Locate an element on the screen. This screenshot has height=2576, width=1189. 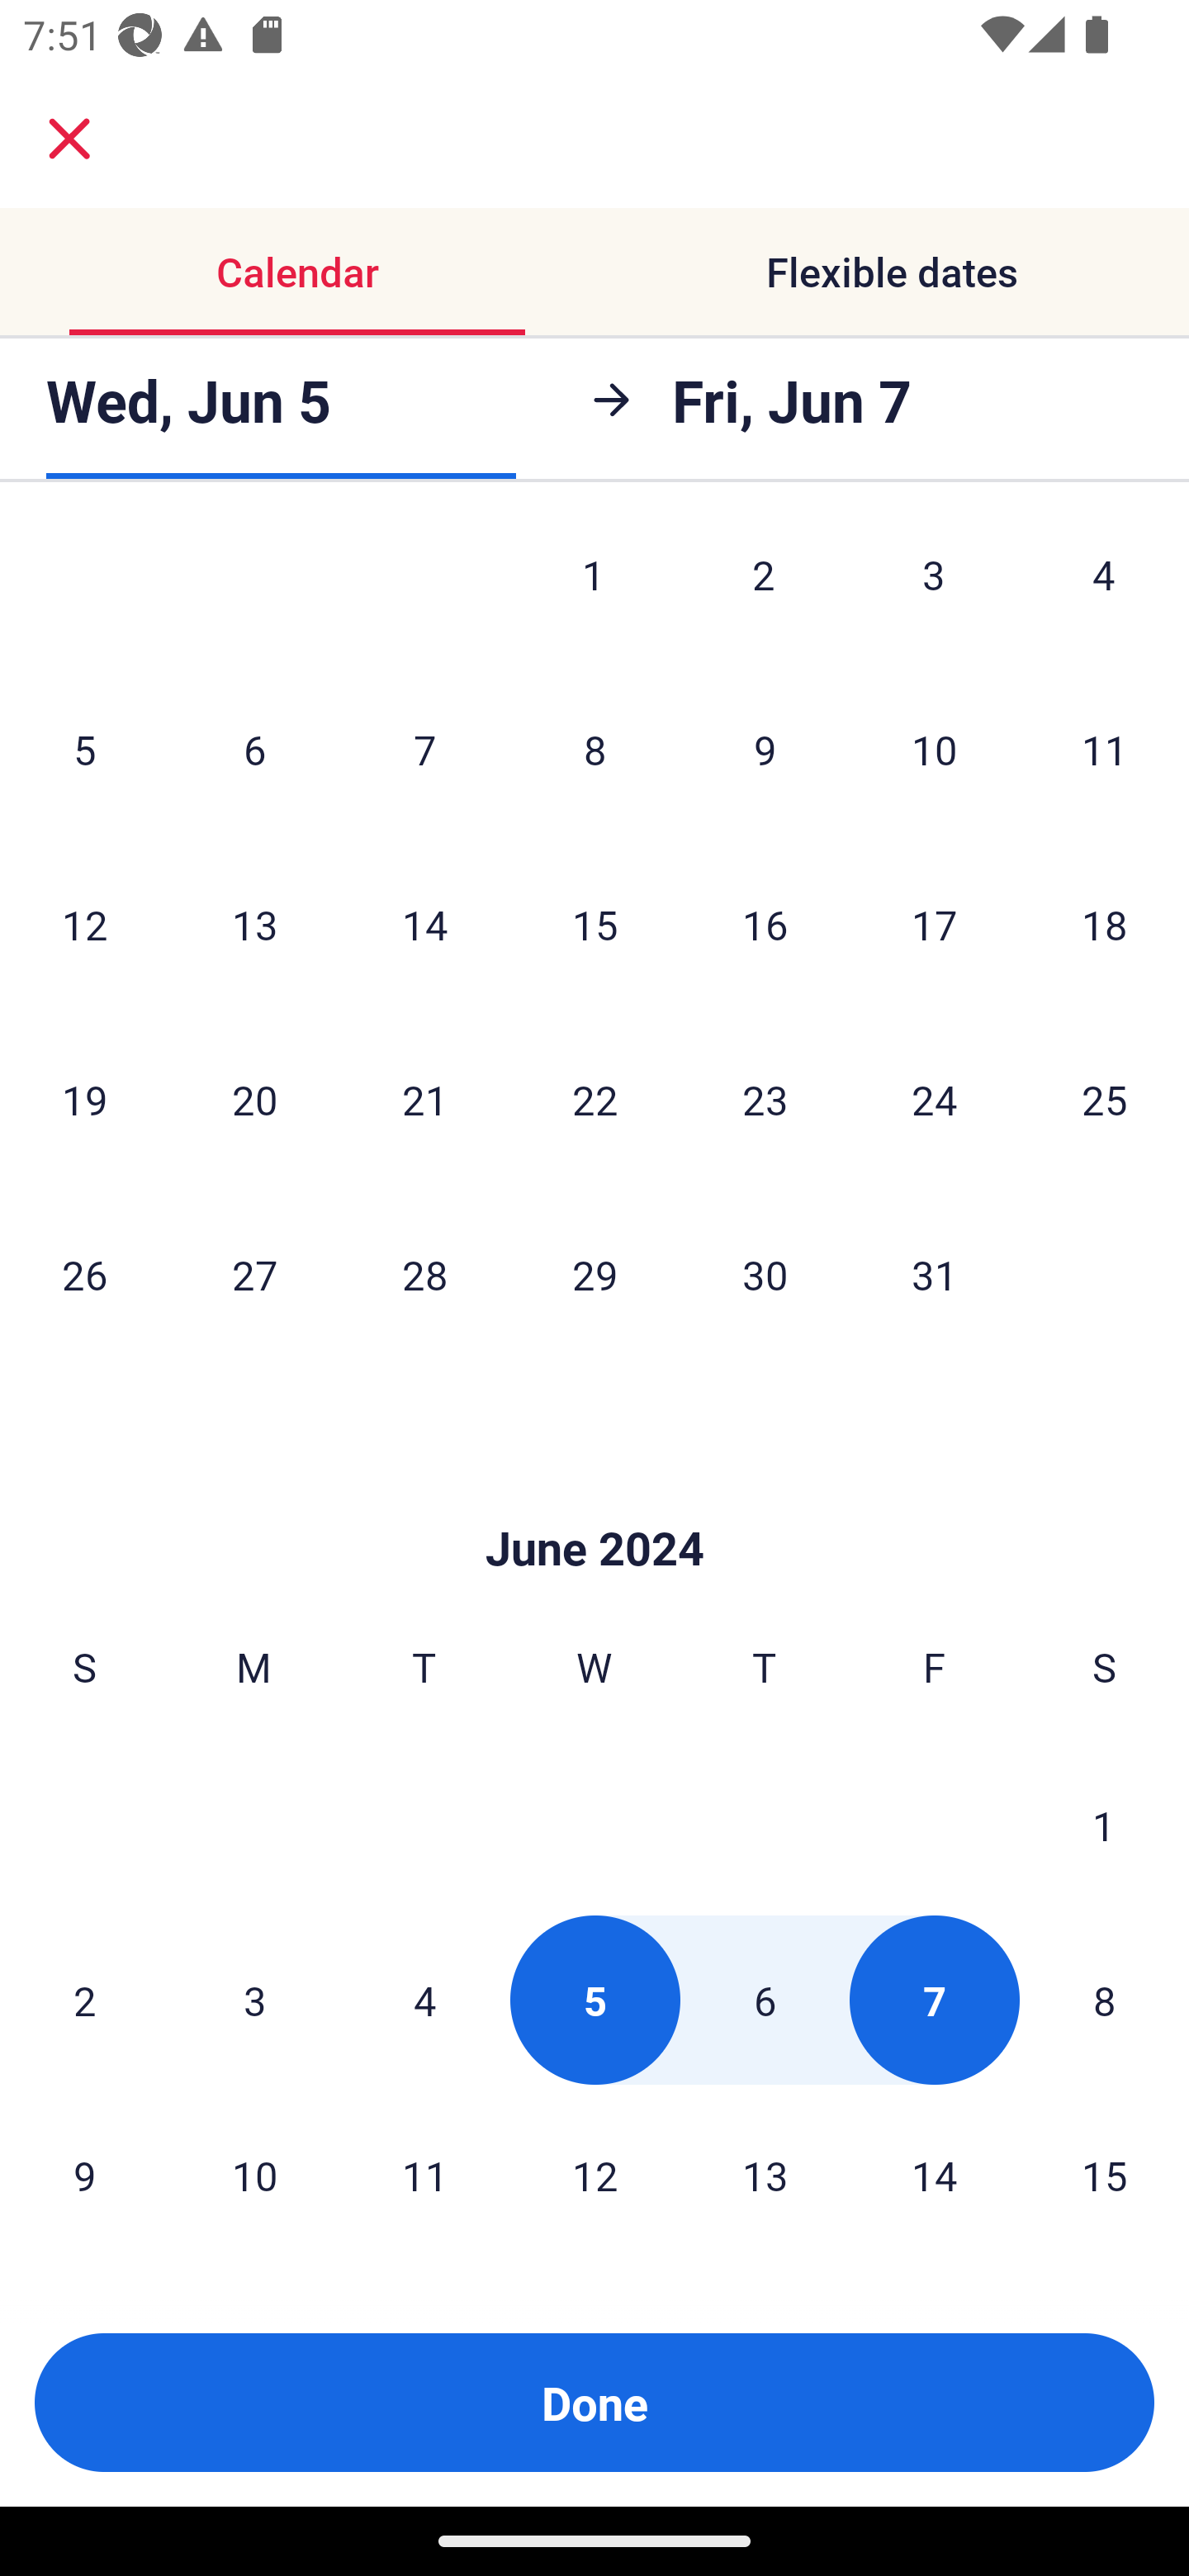
22 Wednesday, May 22, 2024 is located at coordinates (594, 1100).